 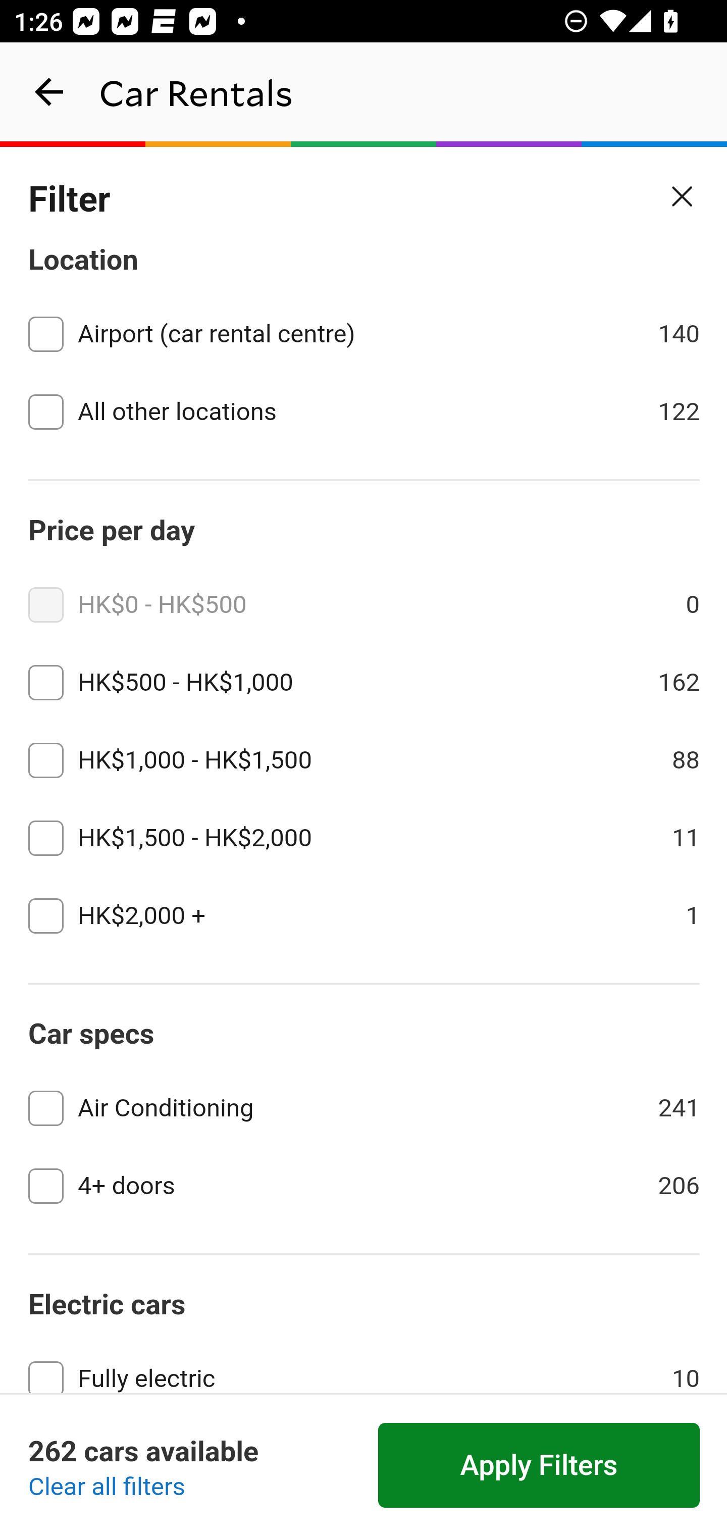 I want to click on Apply Filters, so click(x=539, y=1466).